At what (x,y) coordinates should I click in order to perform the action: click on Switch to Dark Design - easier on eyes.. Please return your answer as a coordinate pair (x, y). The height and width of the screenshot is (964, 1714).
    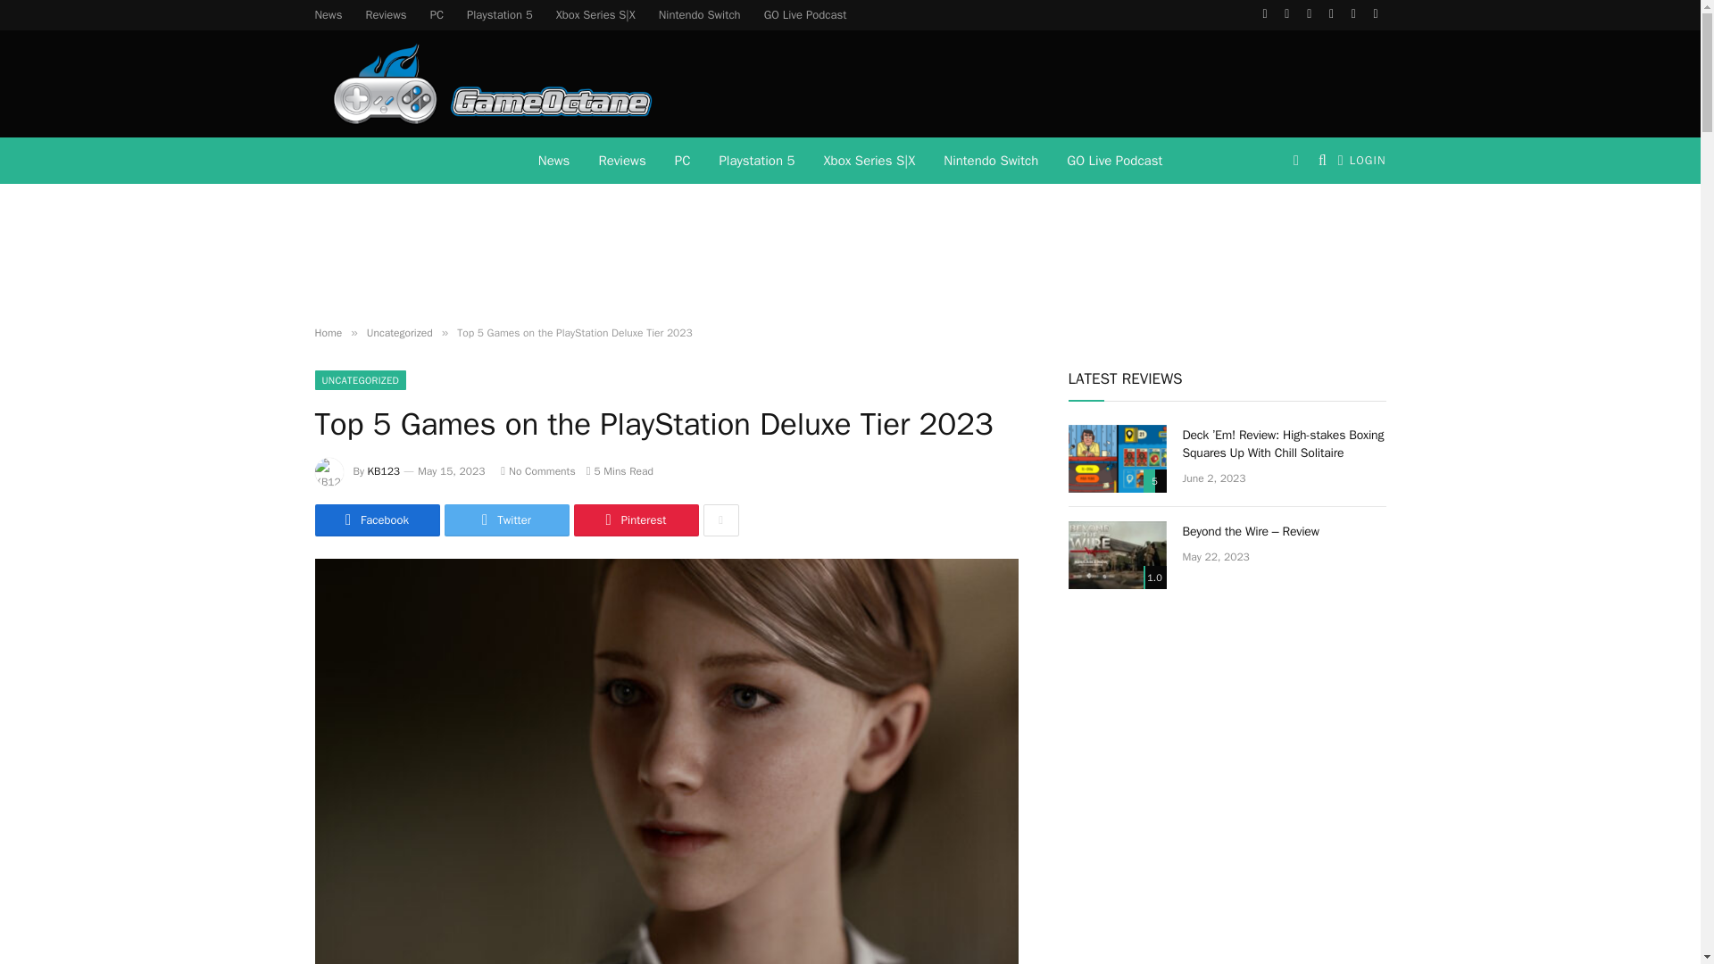
    Looking at the image, I should click on (1296, 160).